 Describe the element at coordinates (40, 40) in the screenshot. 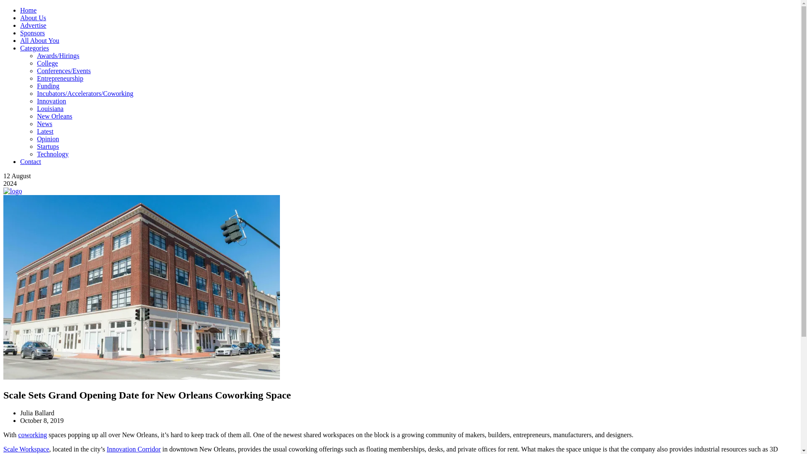

I see `All About You` at that location.